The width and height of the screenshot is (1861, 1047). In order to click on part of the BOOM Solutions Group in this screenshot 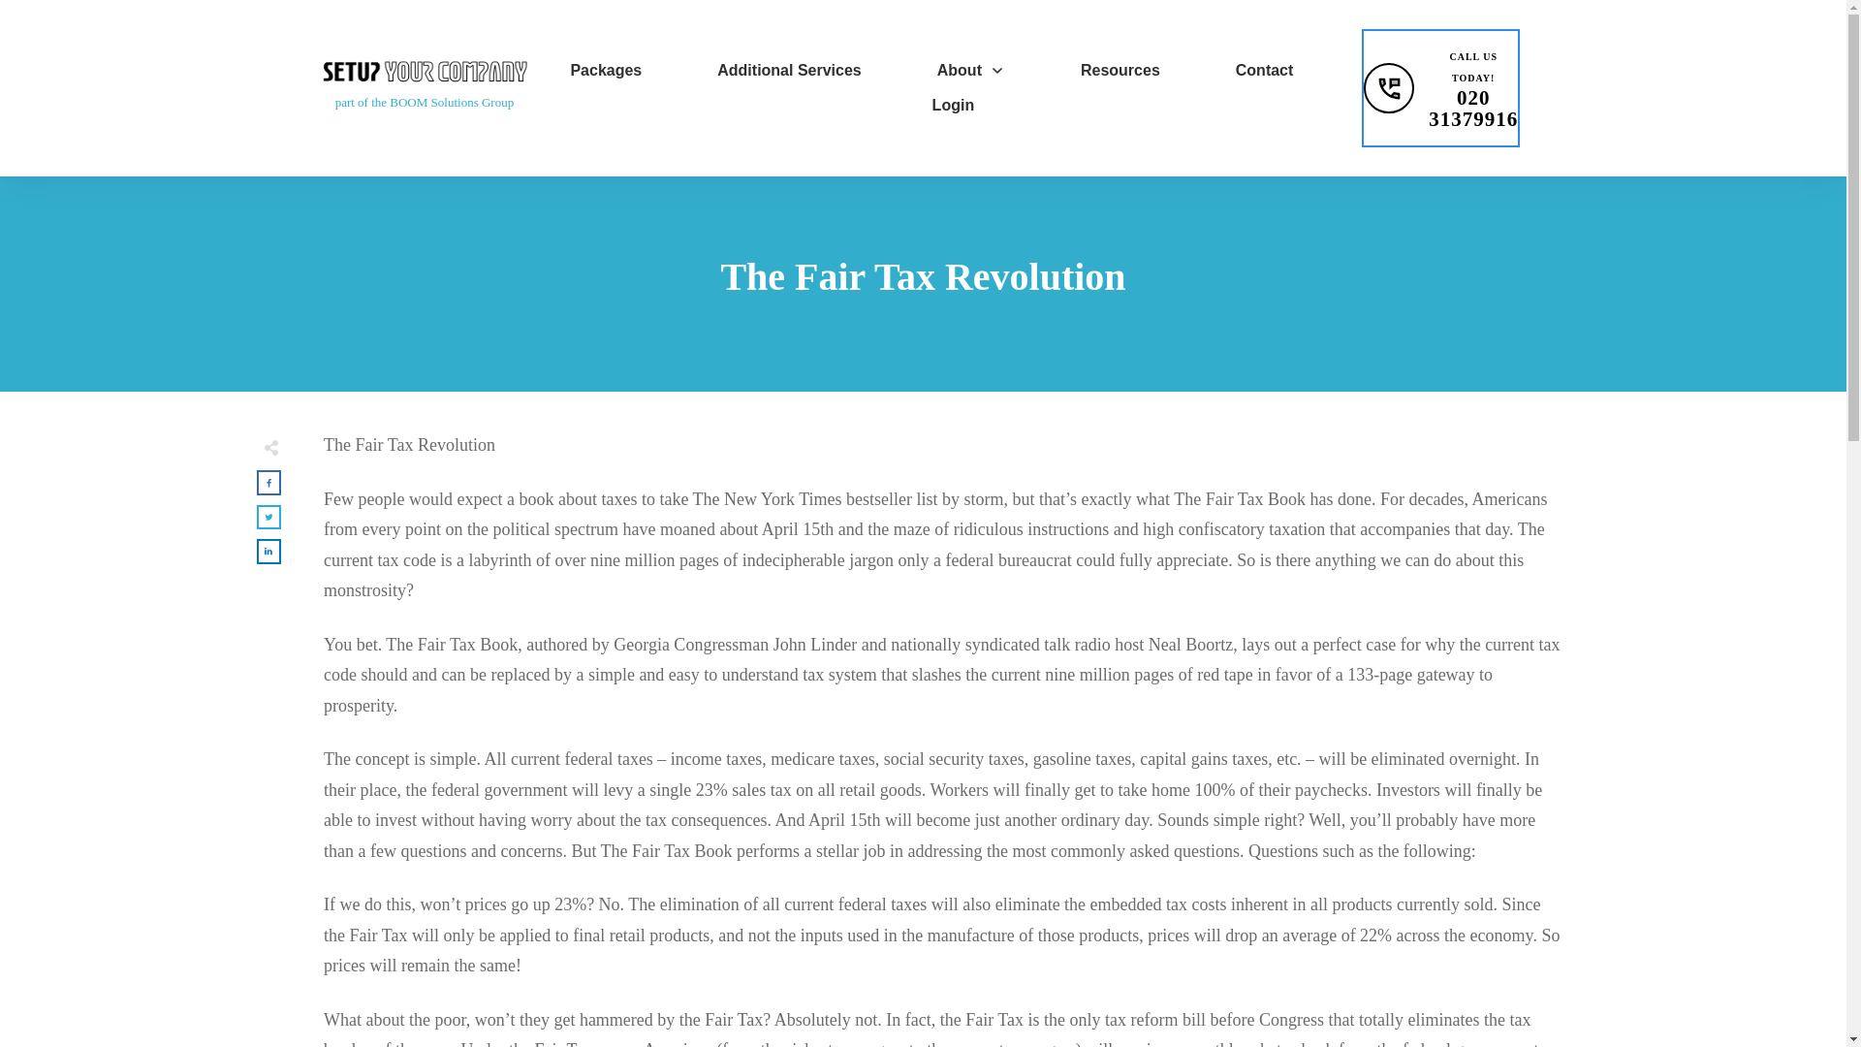, I will do `click(954, 105)`.